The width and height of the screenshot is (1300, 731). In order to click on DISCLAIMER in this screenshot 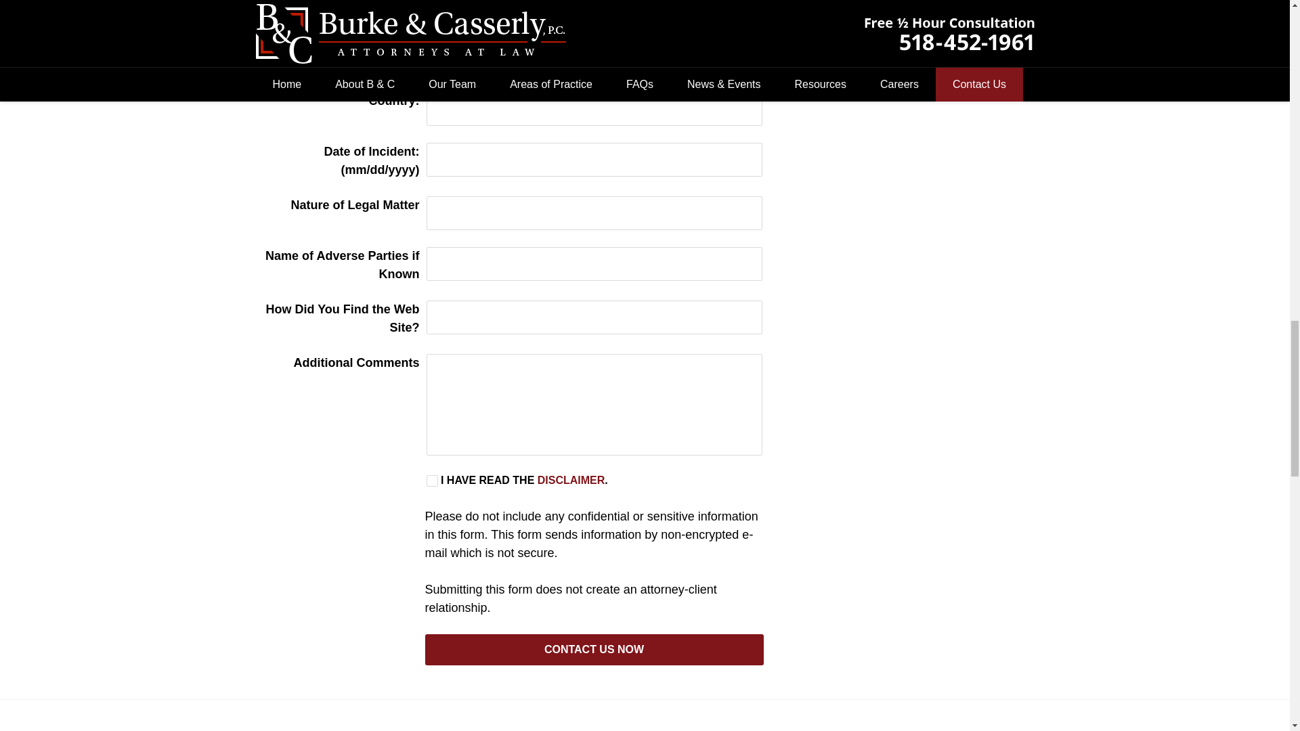, I will do `click(571, 480)`.